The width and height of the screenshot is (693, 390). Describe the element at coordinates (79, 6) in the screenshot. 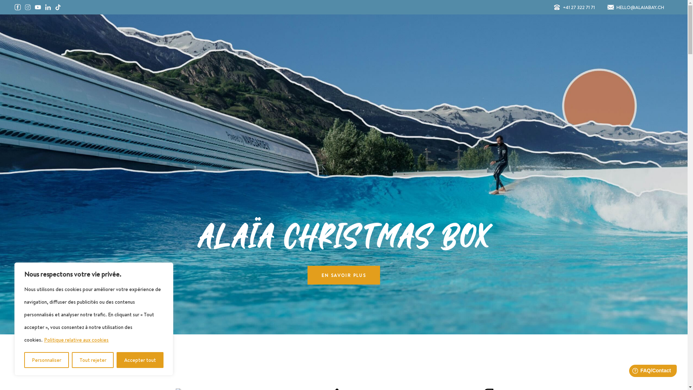

I see `           ` at that location.